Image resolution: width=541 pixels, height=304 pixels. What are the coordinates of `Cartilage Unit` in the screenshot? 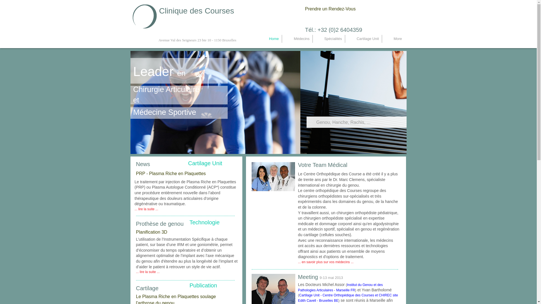 It's located at (363, 39).